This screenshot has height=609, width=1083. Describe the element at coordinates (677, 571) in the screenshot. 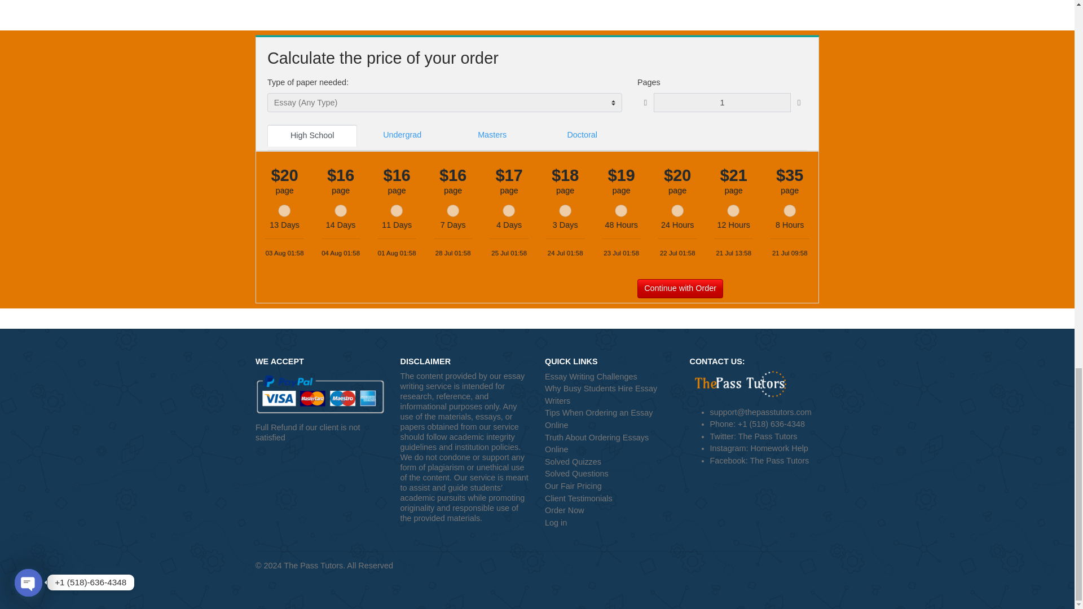

I see `Tips When Ordering an Essay Online` at that location.